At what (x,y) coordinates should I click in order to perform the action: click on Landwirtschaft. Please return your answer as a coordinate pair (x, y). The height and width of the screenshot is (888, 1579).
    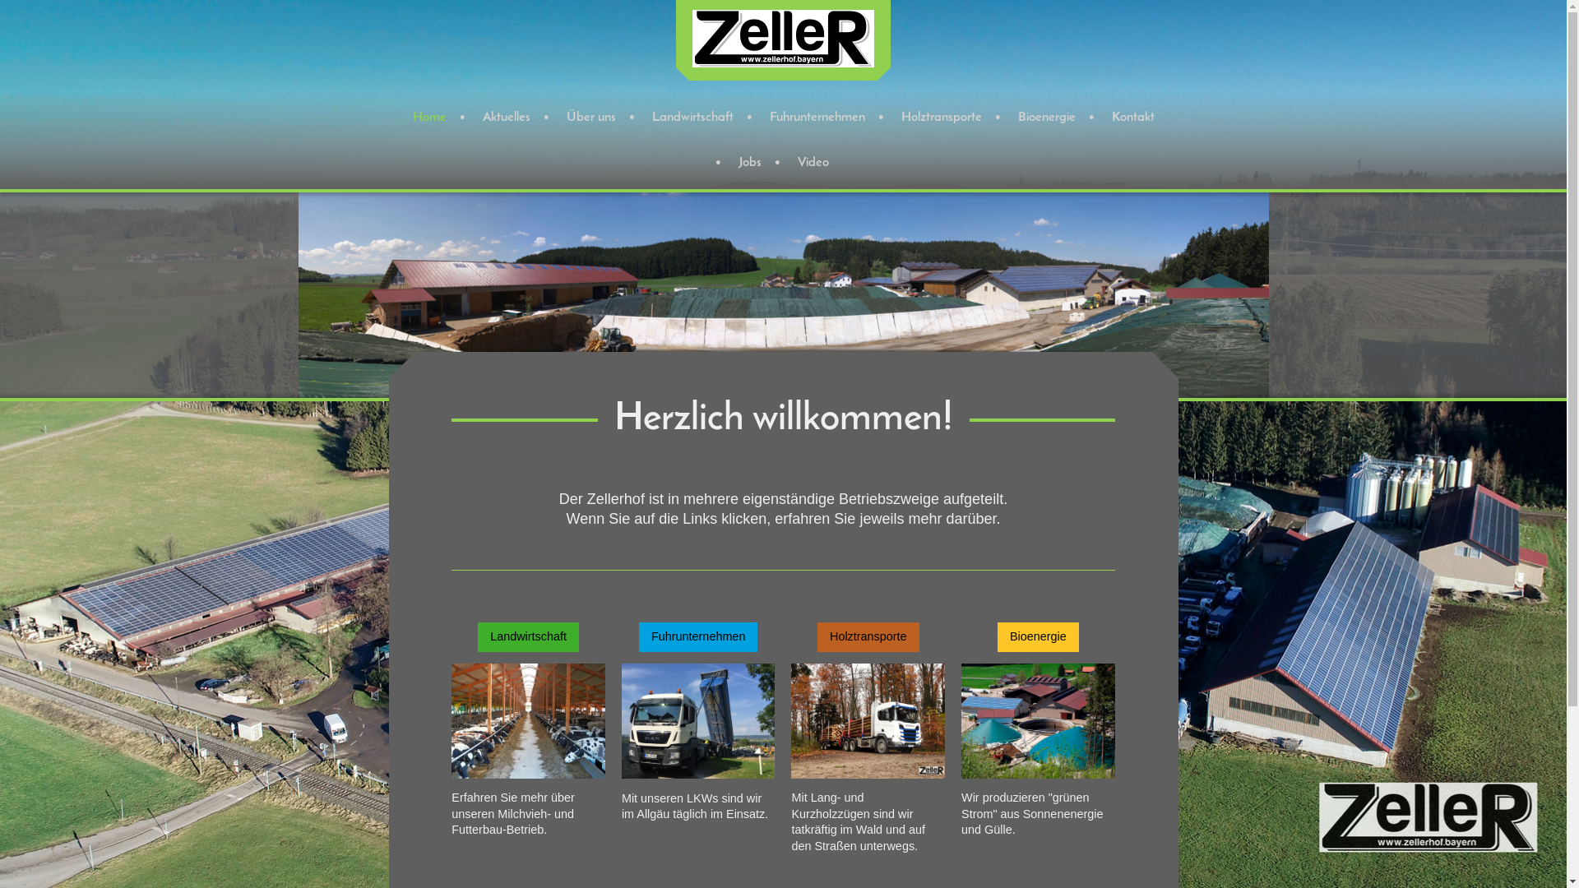
    Looking at the image, I should click on (528, 636).